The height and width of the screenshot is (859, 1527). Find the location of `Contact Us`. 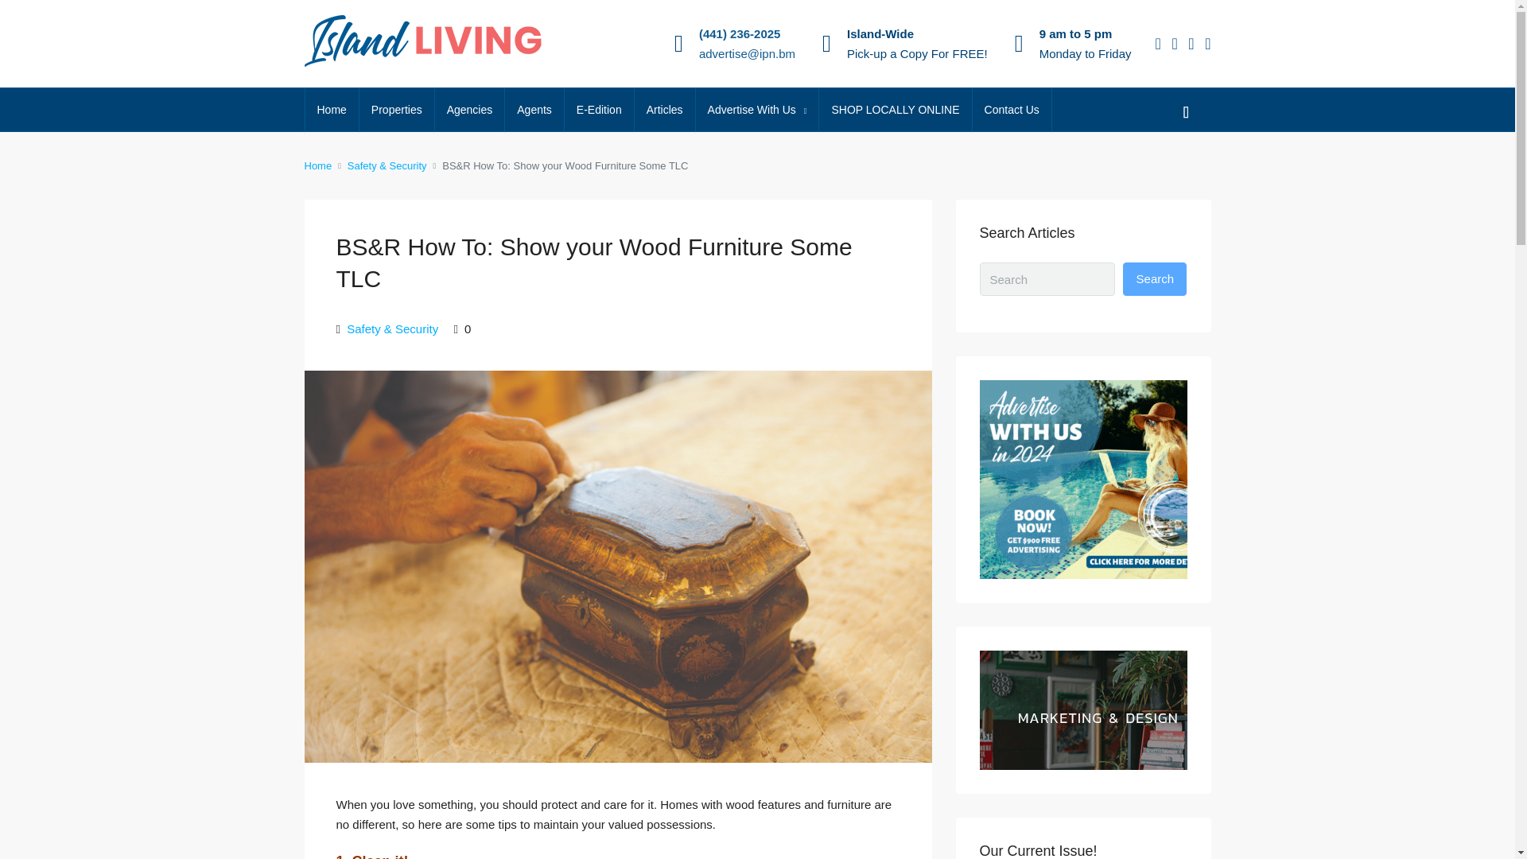

Contact Us is located at coordinates (1012, 110).